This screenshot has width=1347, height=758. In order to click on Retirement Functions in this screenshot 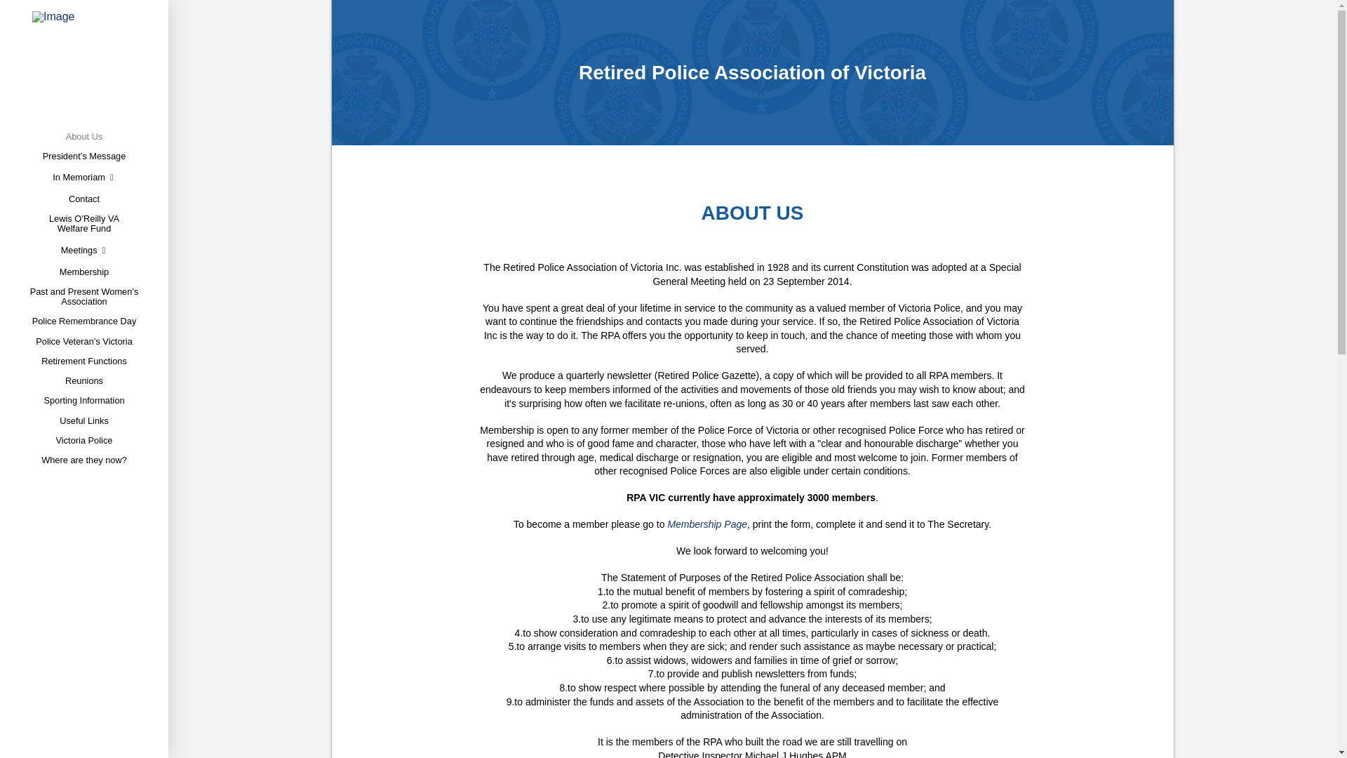, I will do `click(84, 359)`.